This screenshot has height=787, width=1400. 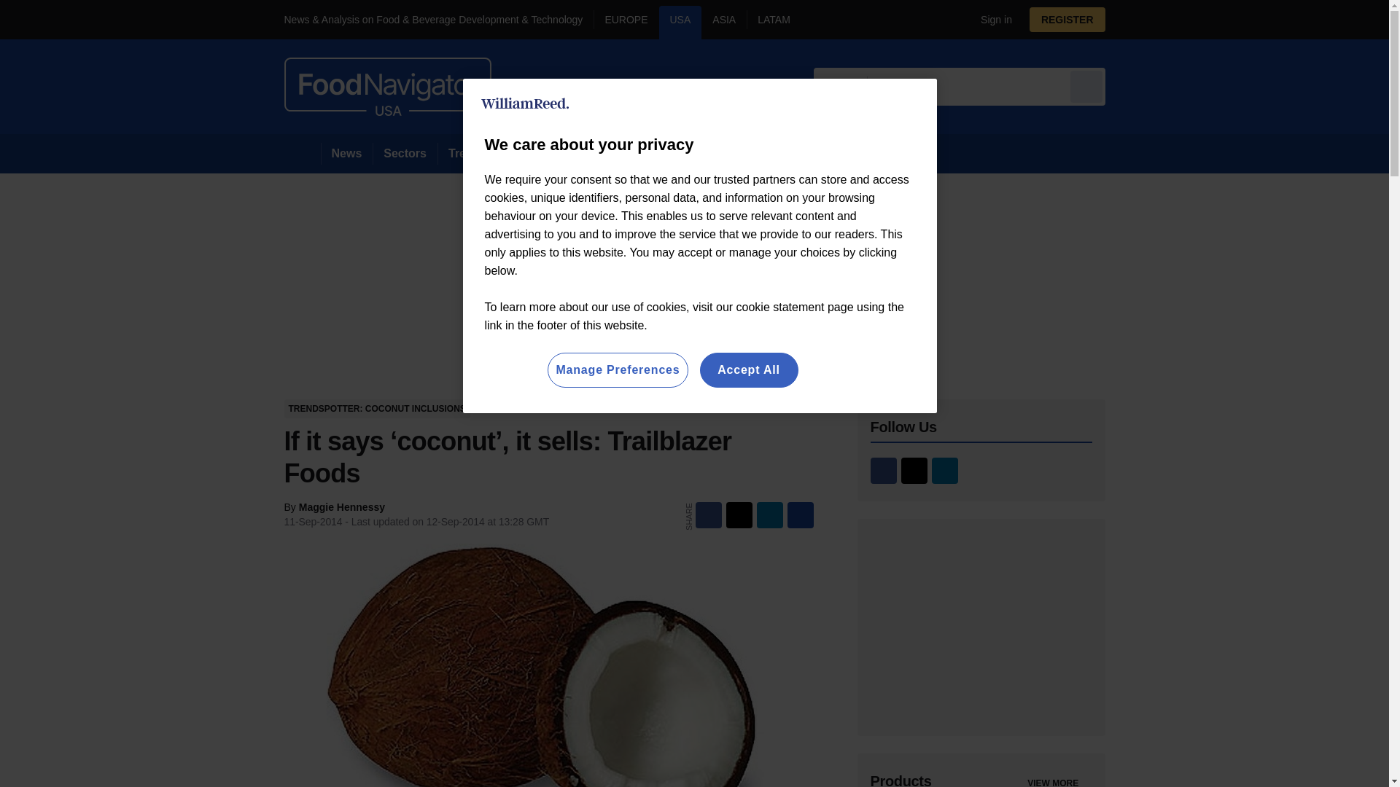 I want to click on Sectors, so click(x=404, y=153).